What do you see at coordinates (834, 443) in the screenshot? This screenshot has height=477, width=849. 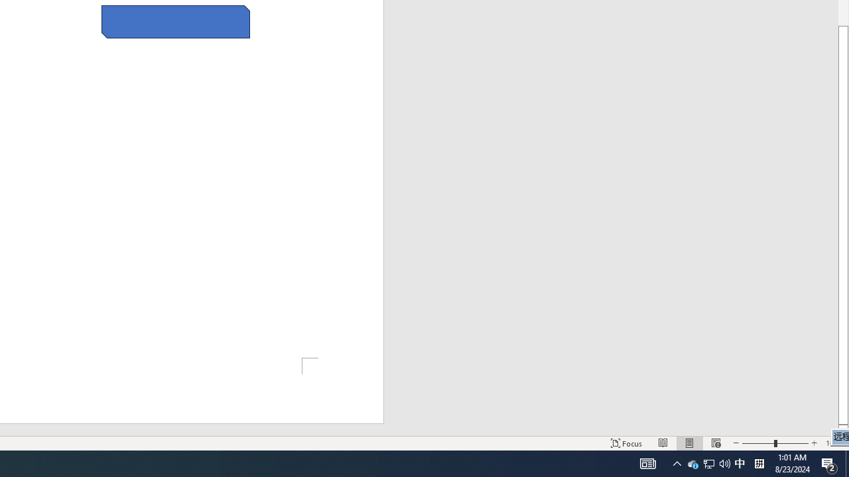 I see `Zoom 104%` at bounding box center [834, 443].